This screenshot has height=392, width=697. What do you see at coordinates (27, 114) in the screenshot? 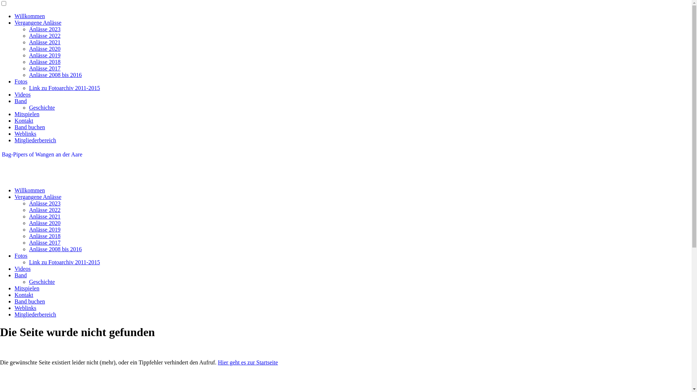
I see `Mitspielen` at bounding box center [27, 114].